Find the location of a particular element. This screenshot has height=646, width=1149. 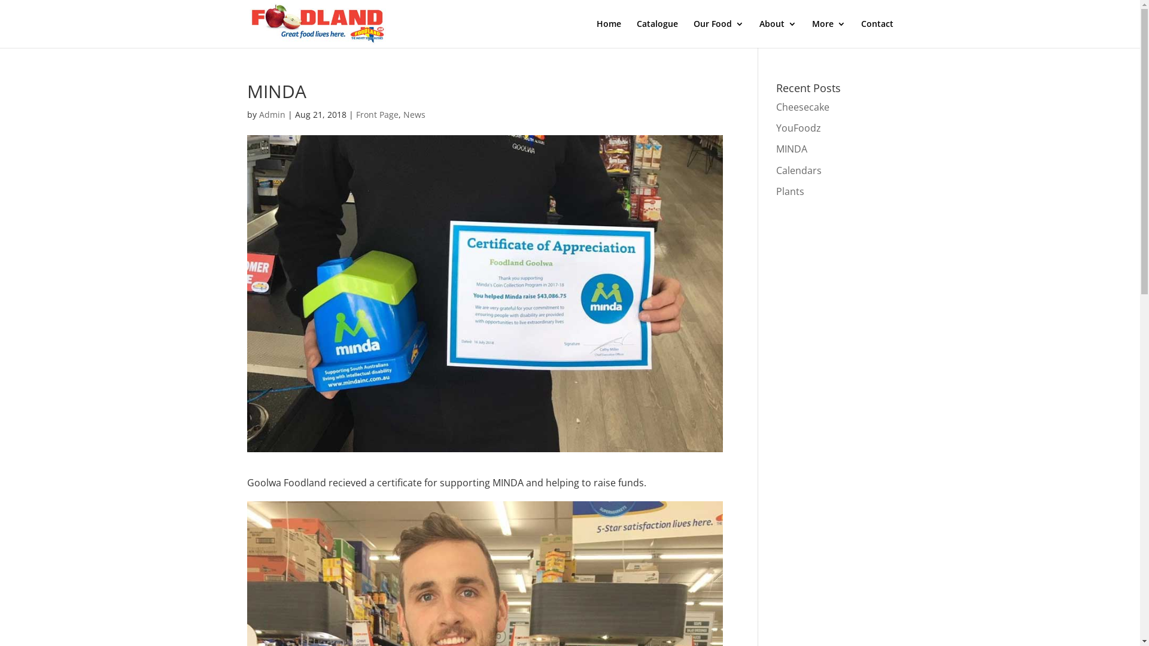

YouFoodz is located at coordinates (798, 128).